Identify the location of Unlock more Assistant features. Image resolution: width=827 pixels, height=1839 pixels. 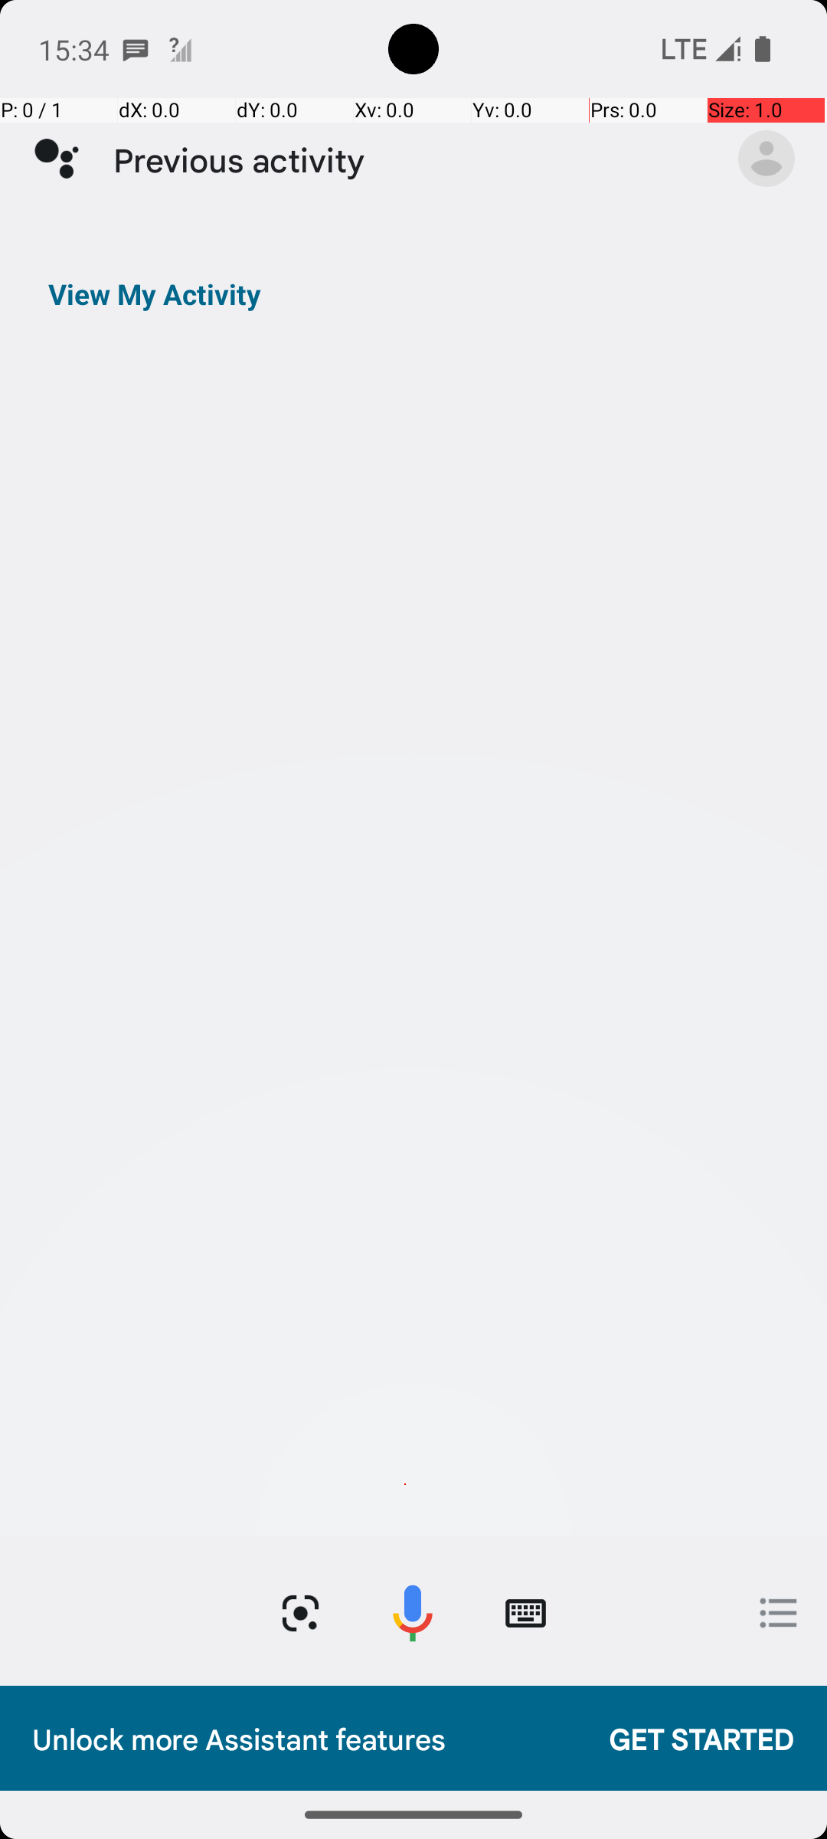
(305, 1738).